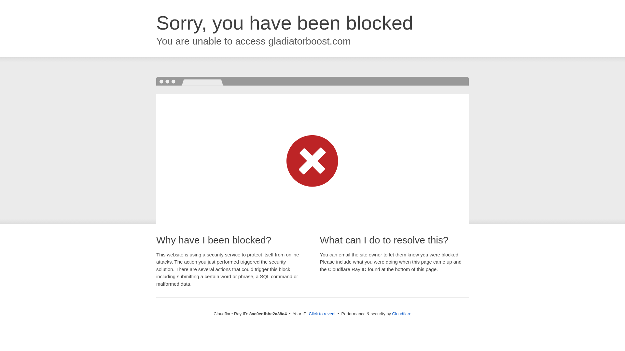 The image size is (625, 351). What do you see at coordinates (402, 314) in the screenshot?
I see `Cloudflare` at bounding box center [402, 314].